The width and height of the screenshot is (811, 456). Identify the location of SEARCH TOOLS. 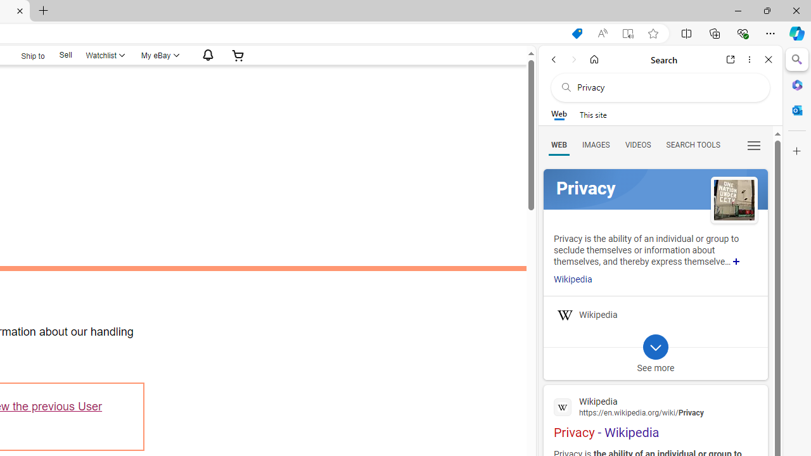
(693, 144).